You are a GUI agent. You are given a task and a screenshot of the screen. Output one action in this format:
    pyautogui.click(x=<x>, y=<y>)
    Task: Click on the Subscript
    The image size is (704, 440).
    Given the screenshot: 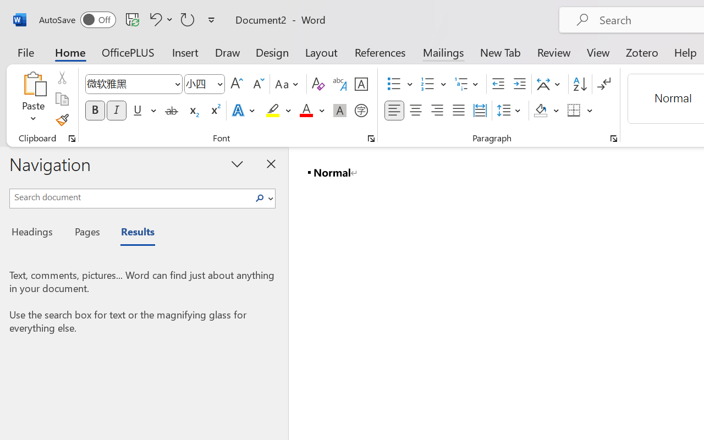 What is the action you would take?
    pyautogui.click(x=193, y=111)
    